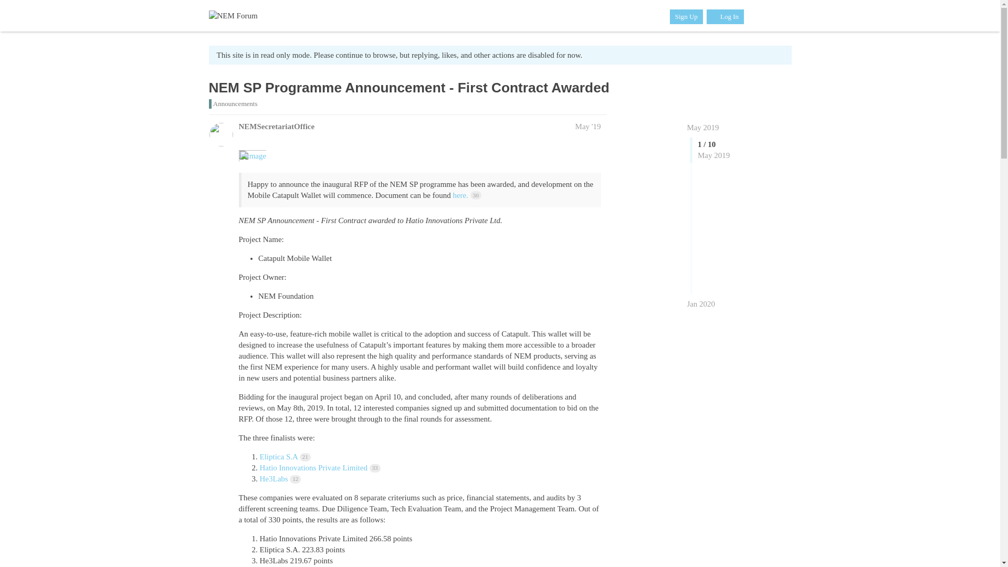 This screenshot has height=567, width=1008. Describe the element at coordinates (702, 127) in the screenshot. I see `May 2019` at that location.